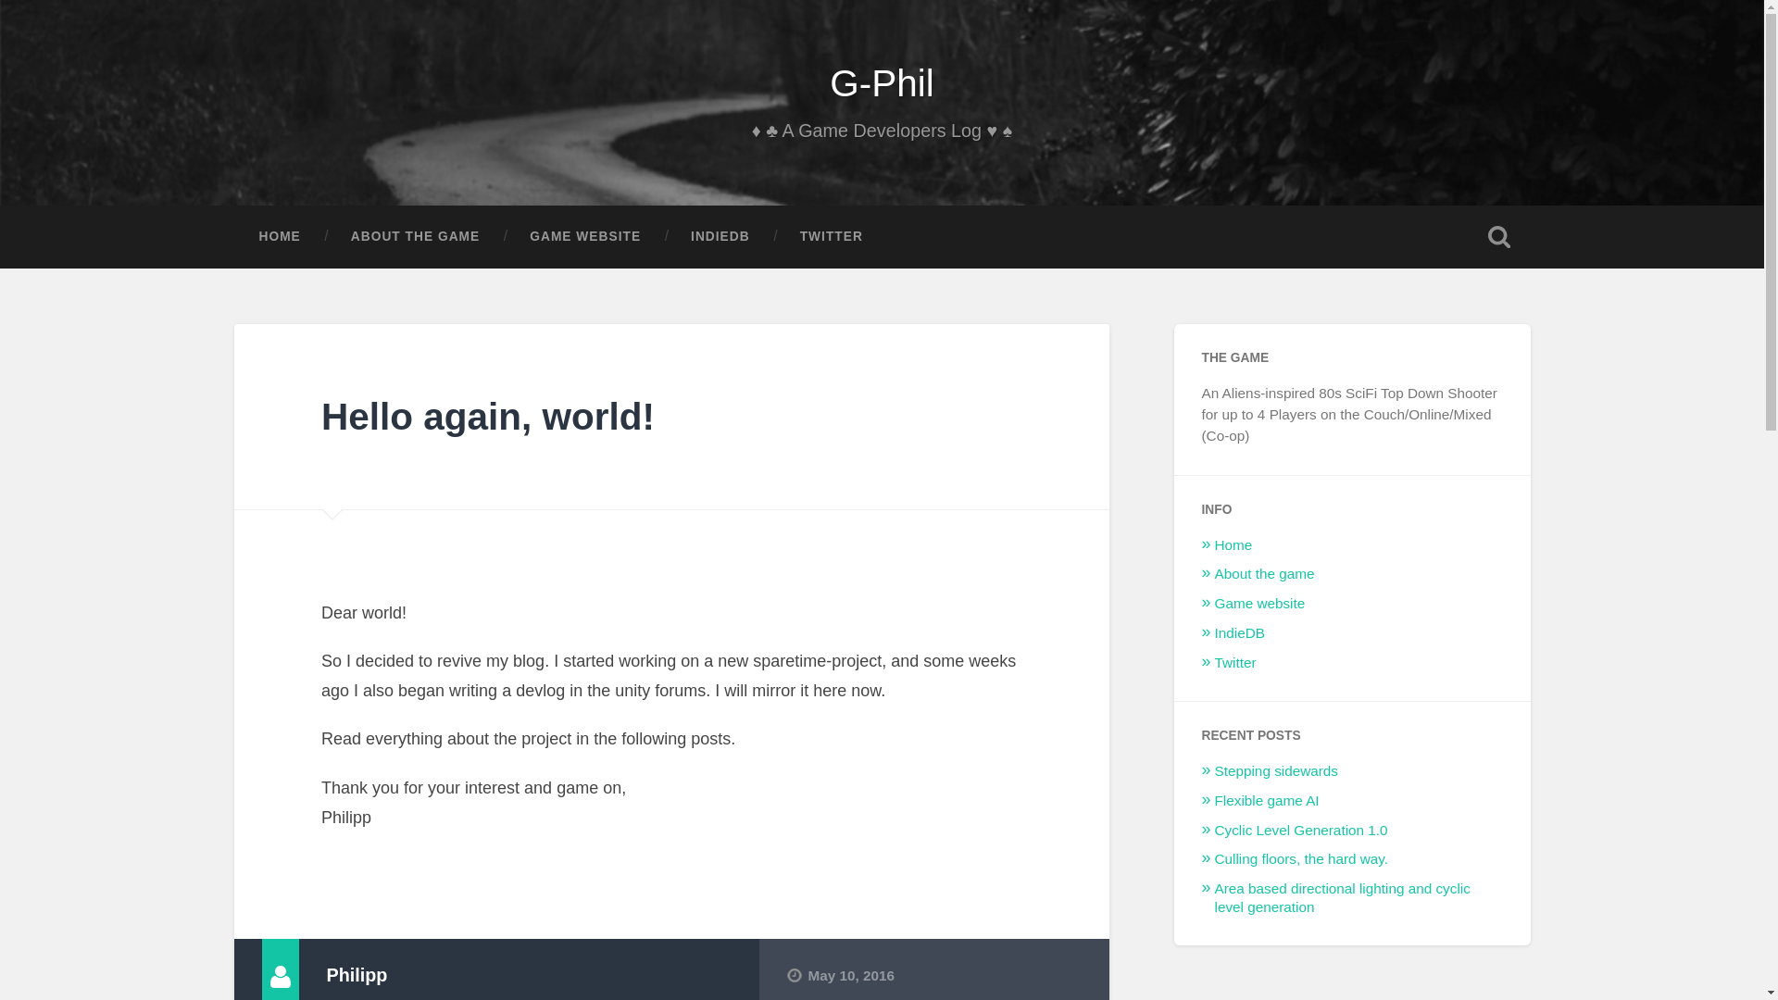 The image size is (1778, 1000). What do you see at coordinates (1267, 800) in the screenshot?
I see `Flexible game AI` at bounding box center [1267, 800].